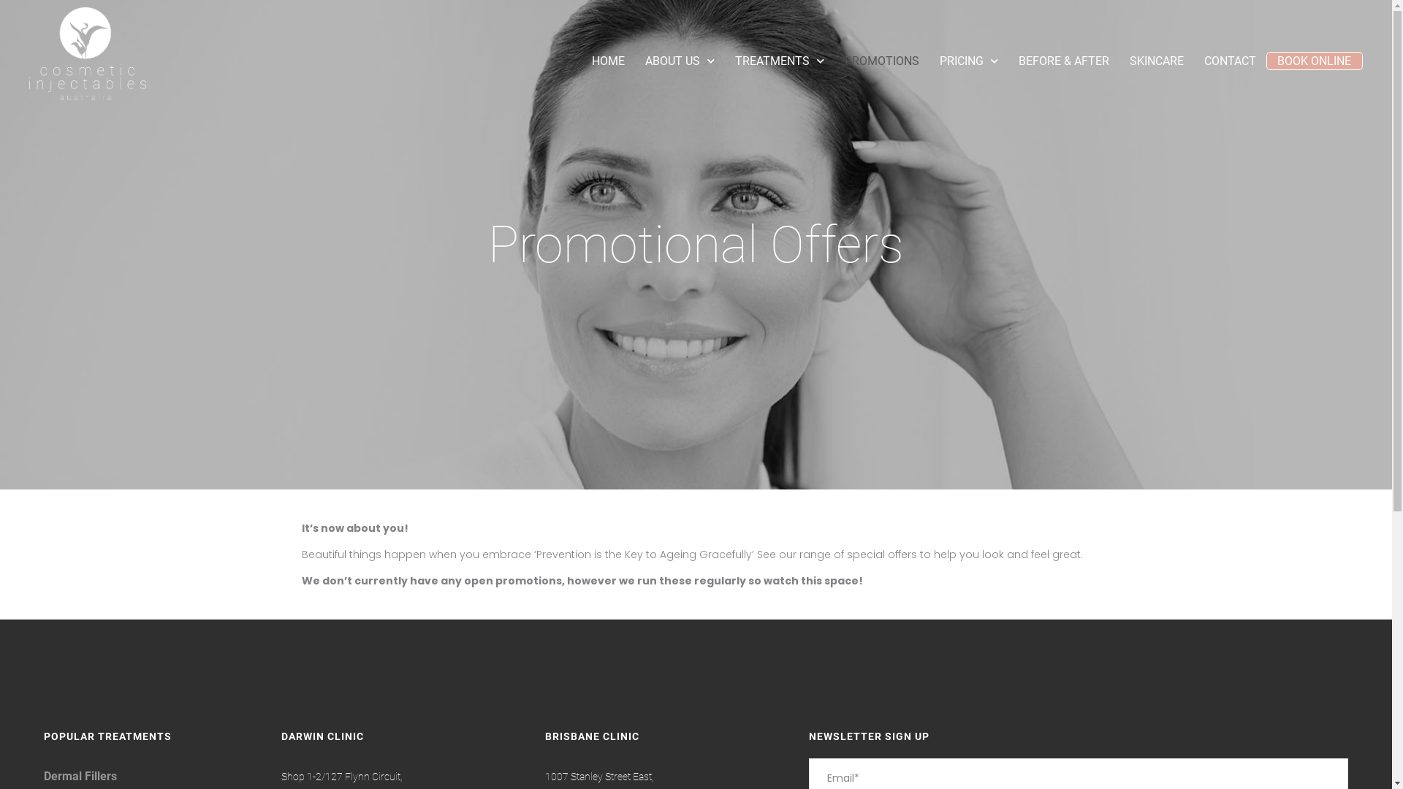 This screenshot has height=789, width=1403. What do you see at coordinates (1231, 61) in the screenshot?
I see `CONTACT` at bounding box center [1231, 61].